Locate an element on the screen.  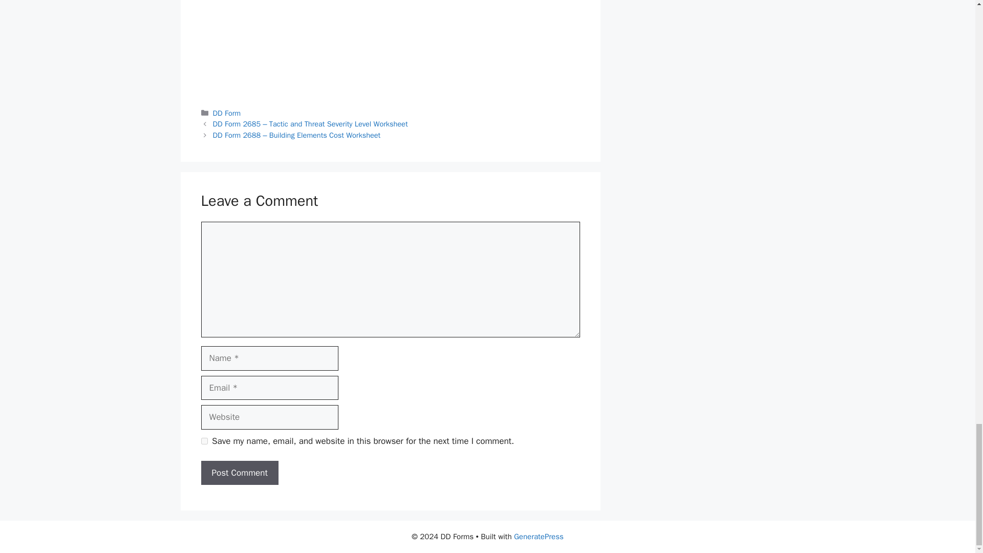
Post Comment is located at coordinates (239, 473).